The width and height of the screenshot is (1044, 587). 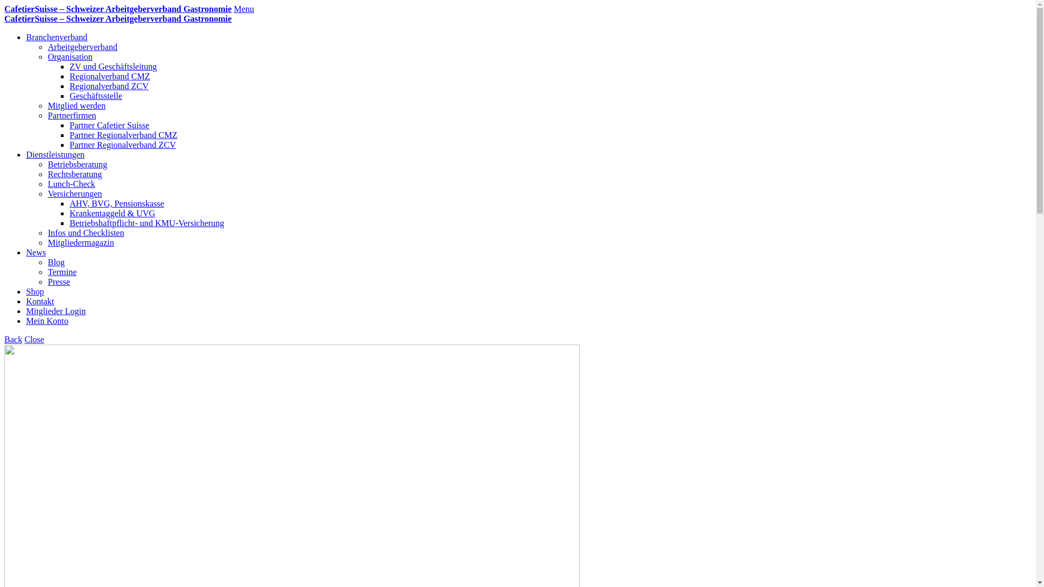 What do you see at coordinates (57, 37) in the screenshot?
I see `Branchenverband` at bounding box center [57, 37].